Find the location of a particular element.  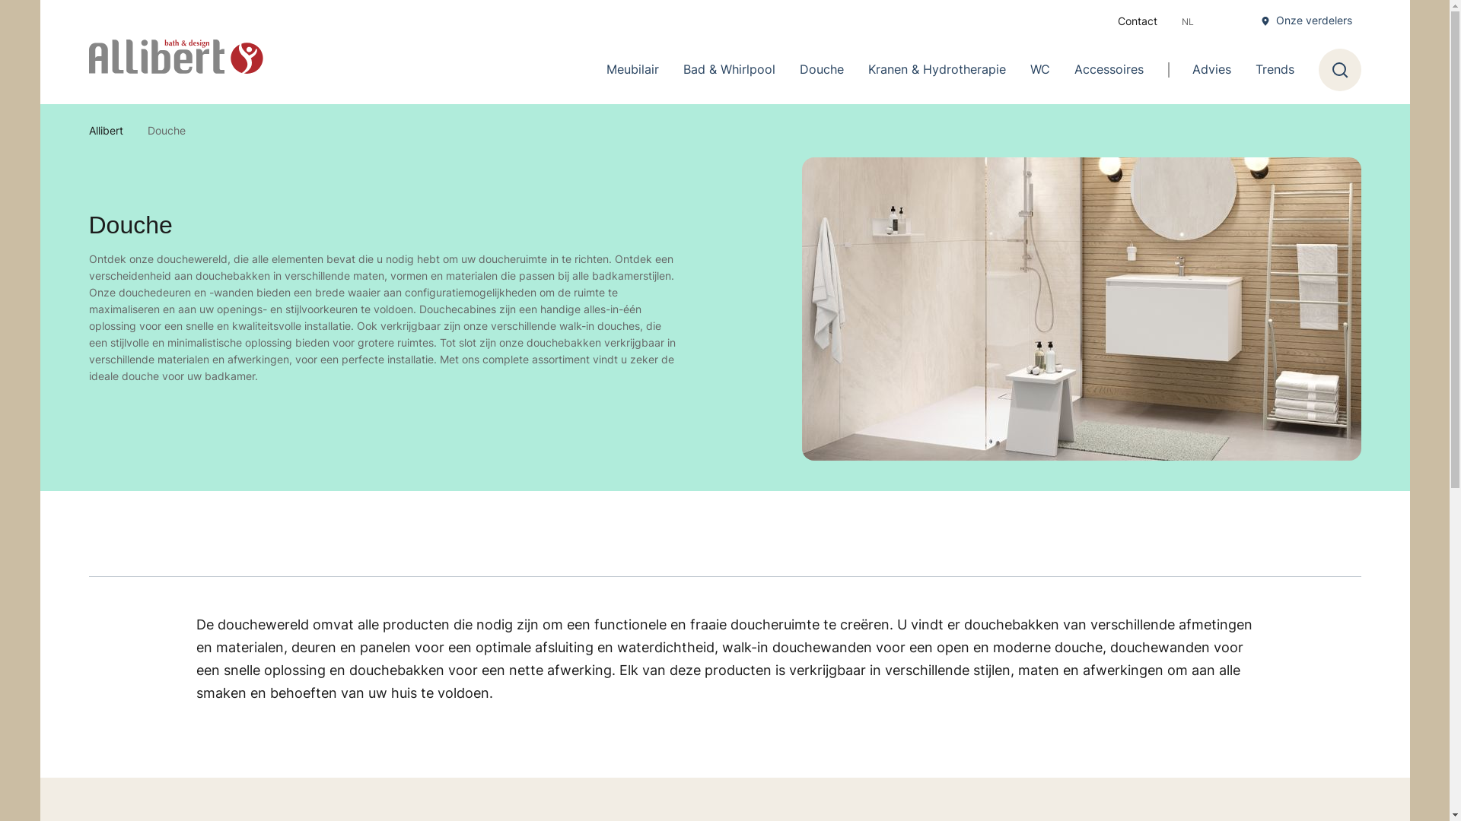

Douche is located at coordinates (821, 70).